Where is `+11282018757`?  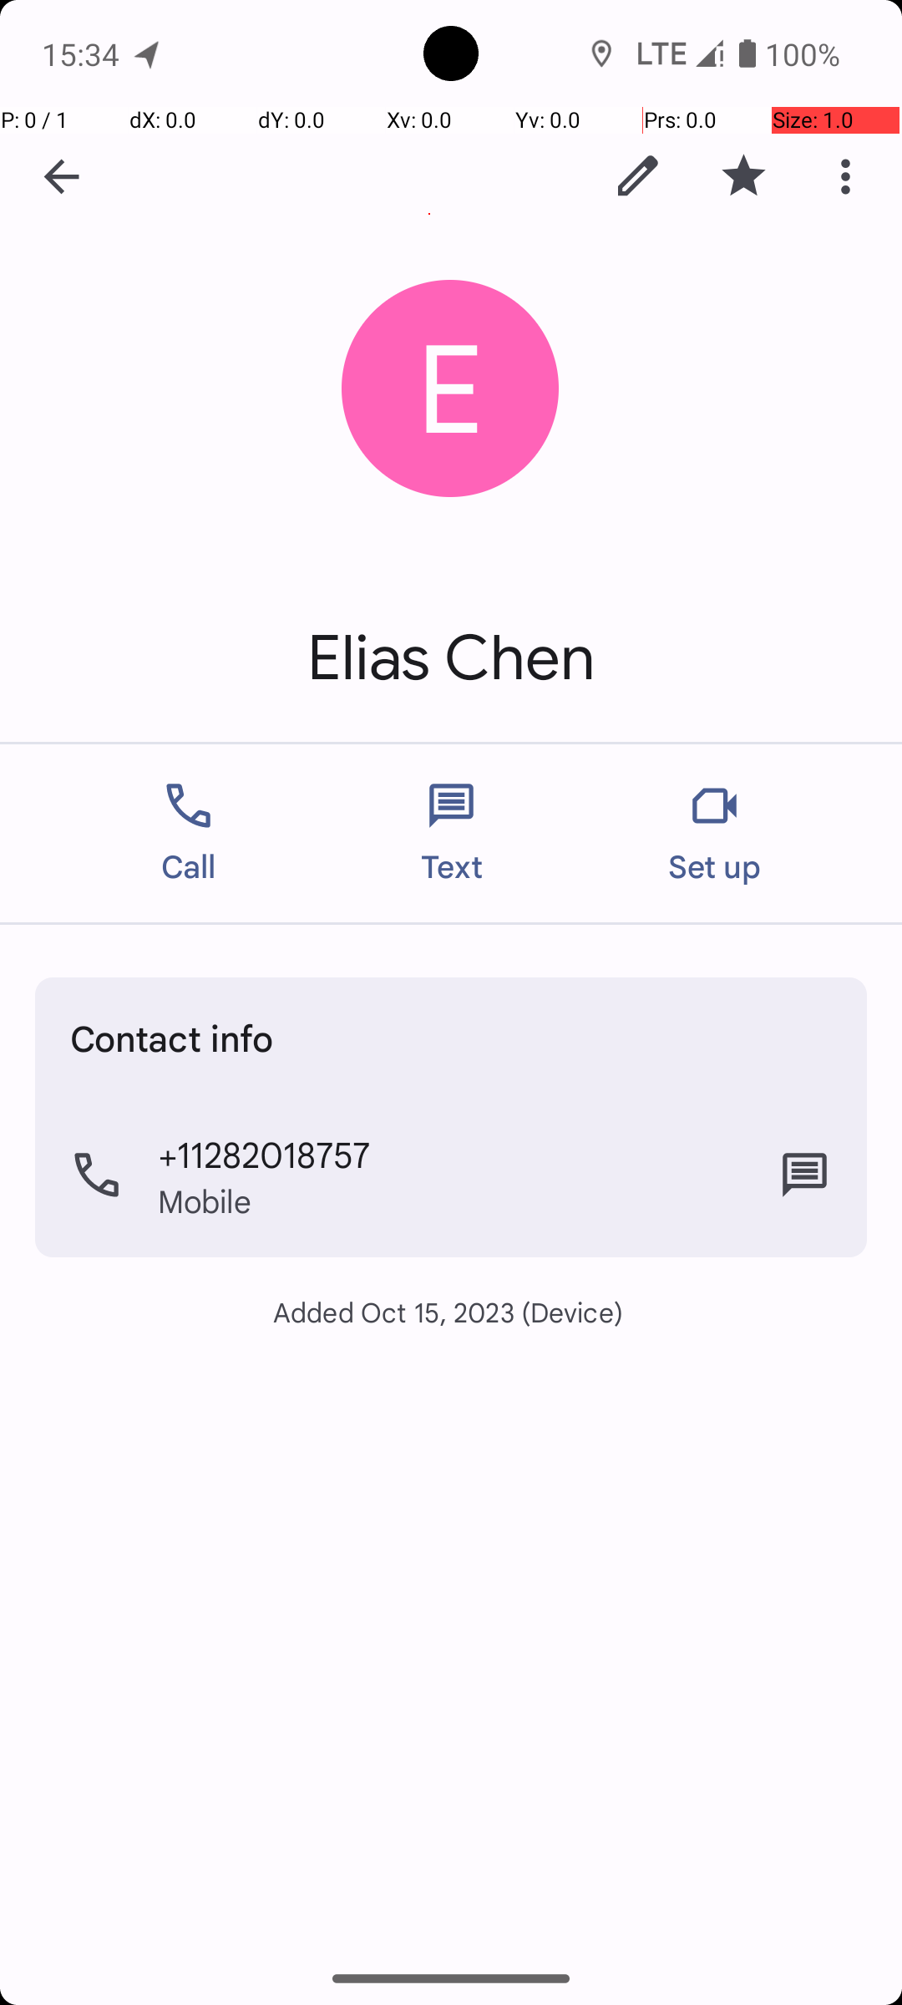
+11282018757 is located at coordinates (264, 1154).